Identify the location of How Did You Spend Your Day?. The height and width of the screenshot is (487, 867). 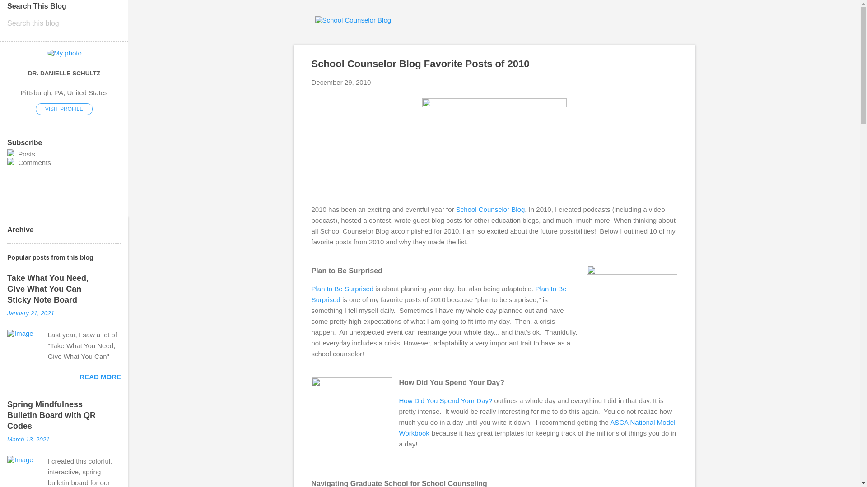
(445, 400).